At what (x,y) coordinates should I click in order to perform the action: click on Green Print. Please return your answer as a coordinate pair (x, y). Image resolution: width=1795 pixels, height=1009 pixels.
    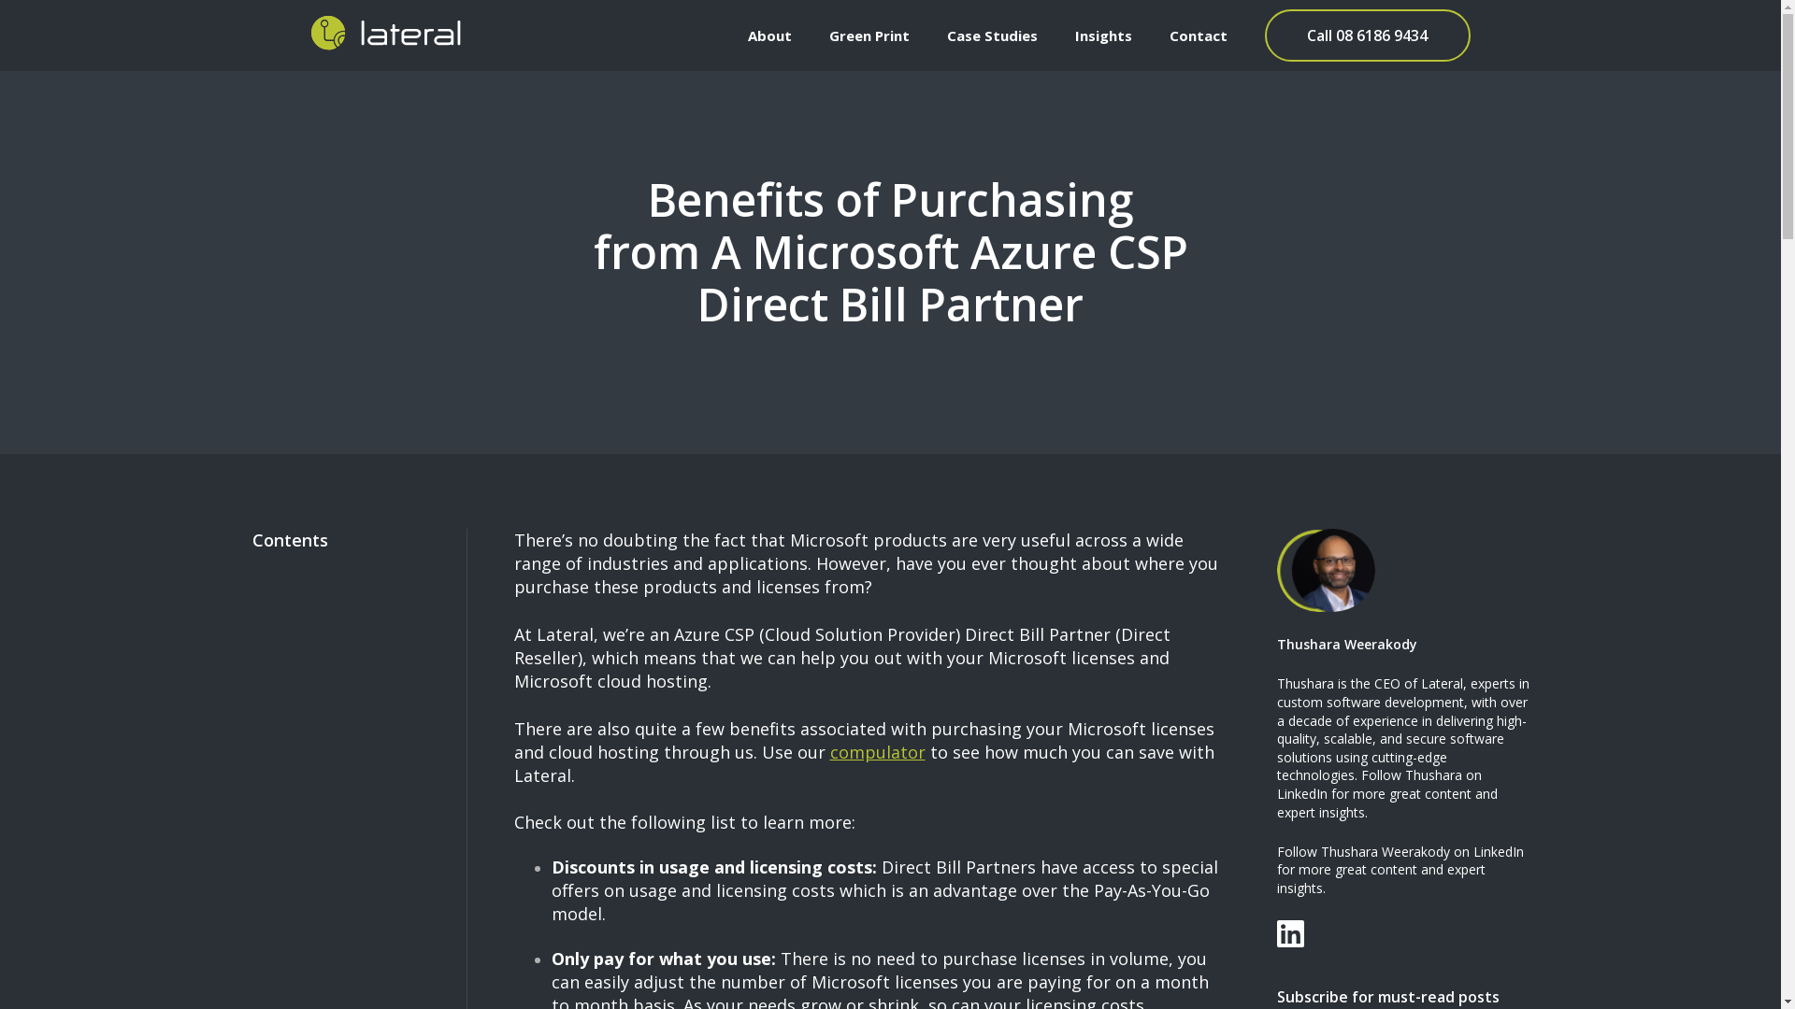
    Looking at the image, I should click on (869, 36).